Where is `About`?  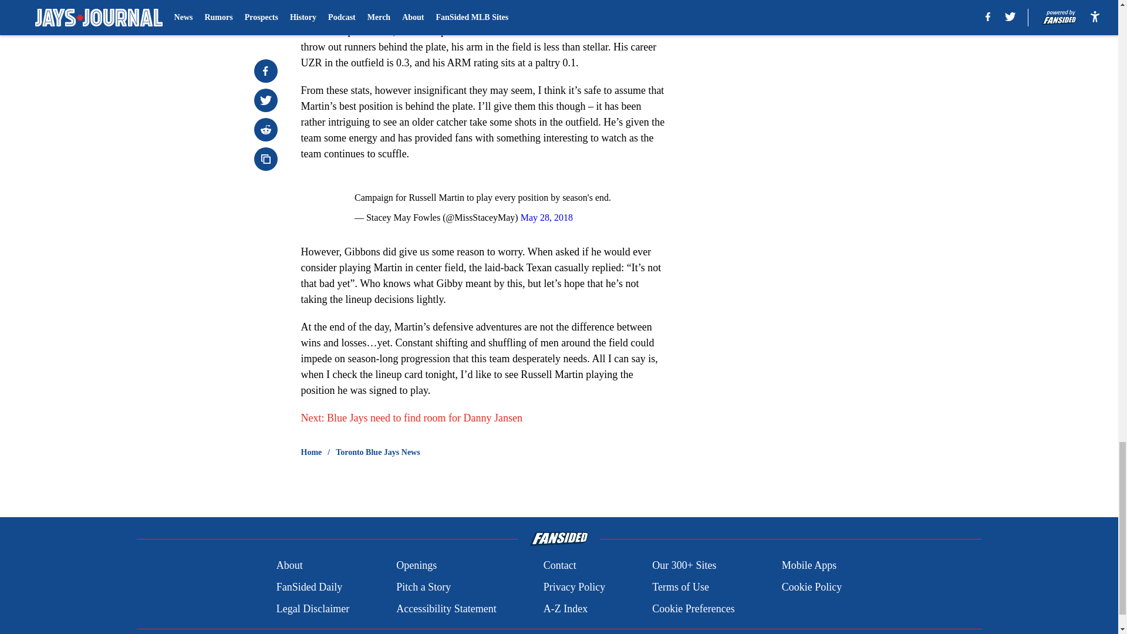 About is located at coordinates (289, 566).